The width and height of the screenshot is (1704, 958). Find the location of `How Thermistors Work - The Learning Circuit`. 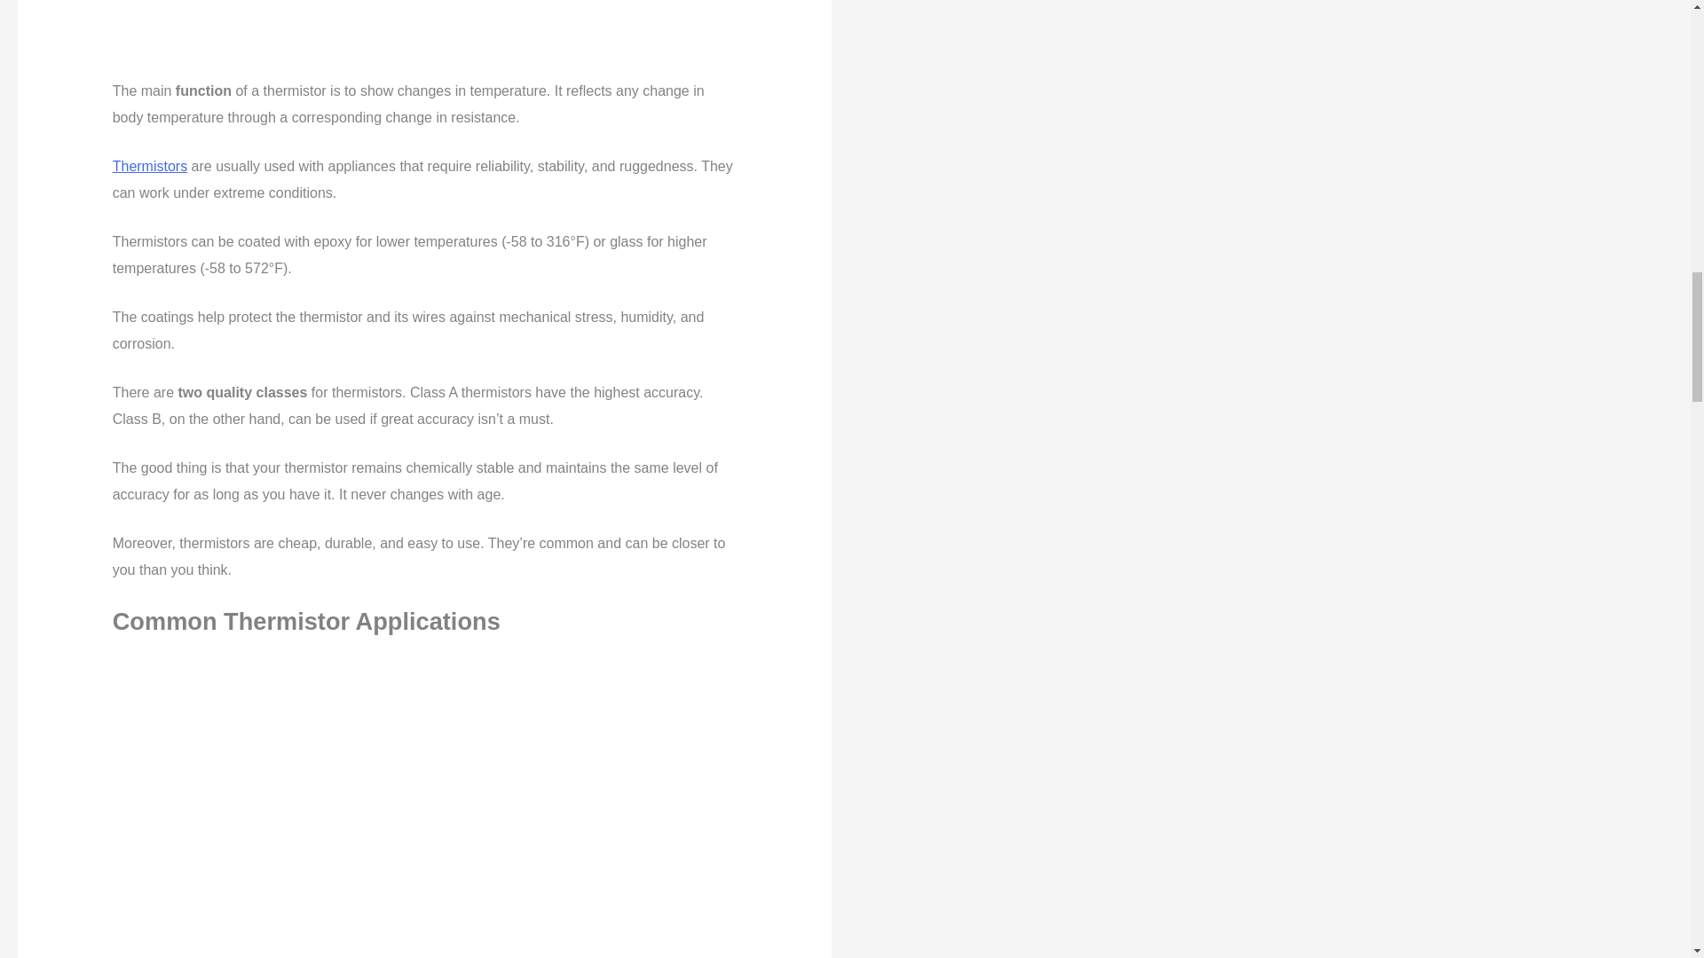

How Thermistors Work - The Learning Circuit is located at coordinates (424, 39).